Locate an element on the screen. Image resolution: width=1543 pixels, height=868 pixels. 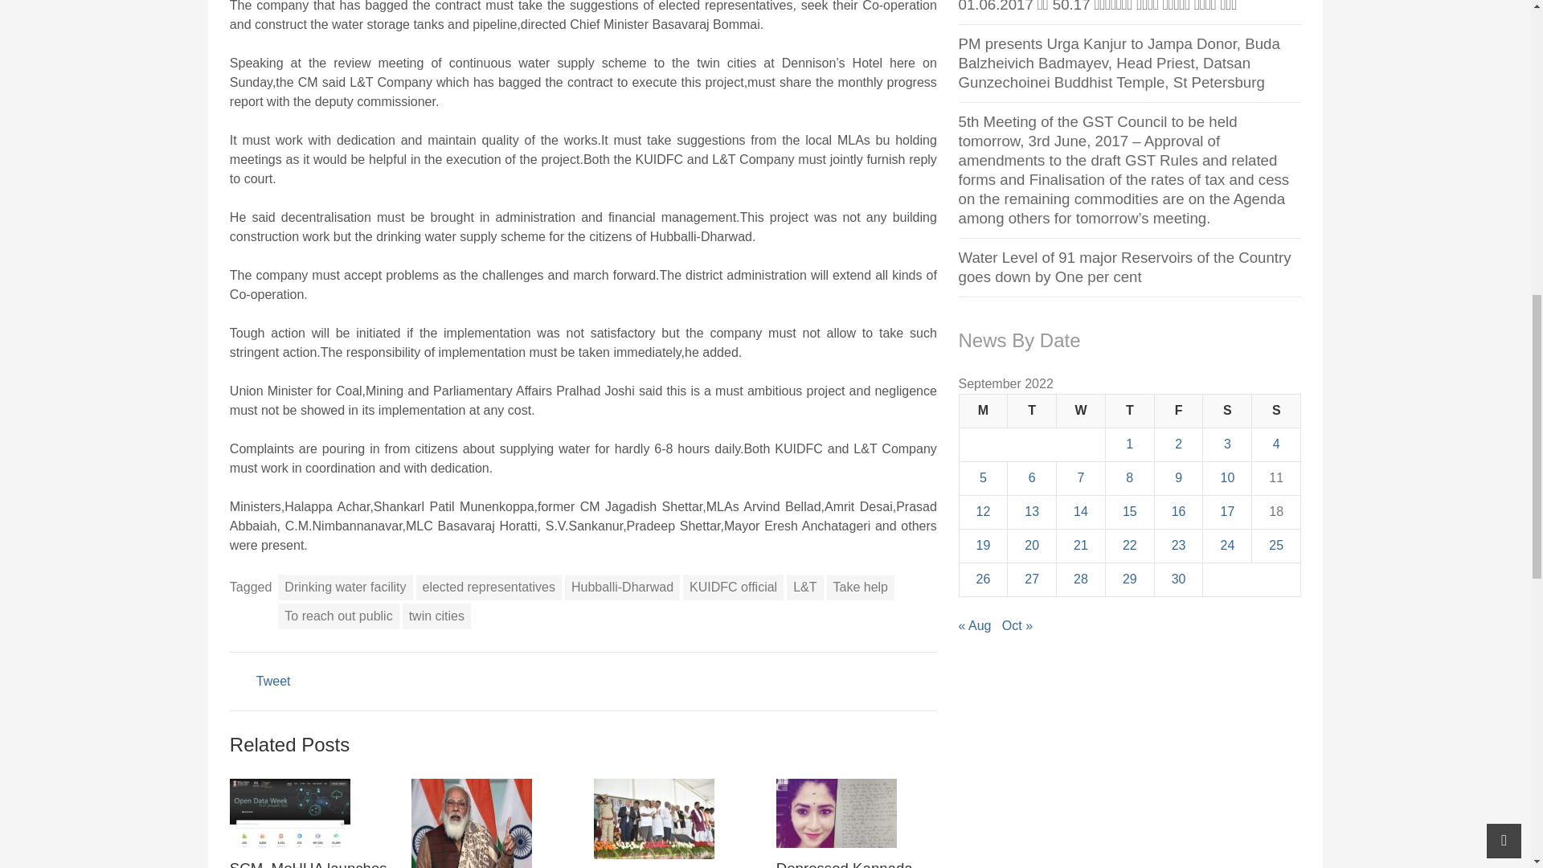
Take help is located at coordinates (861, 587).